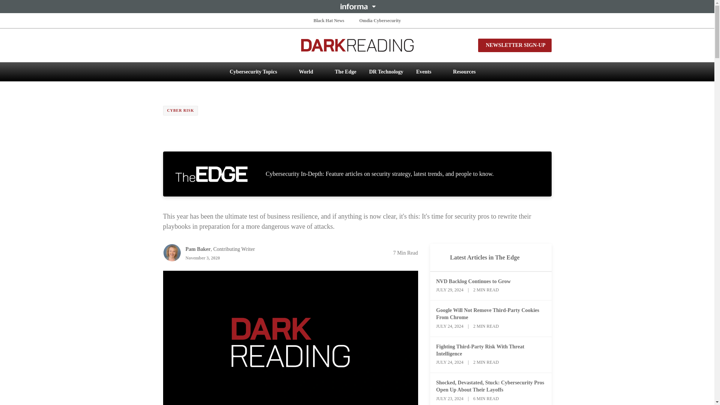  Describe the element at coordinates (380, 20) in the screenshot. I see `Omdia Cybersecurity` at that location.